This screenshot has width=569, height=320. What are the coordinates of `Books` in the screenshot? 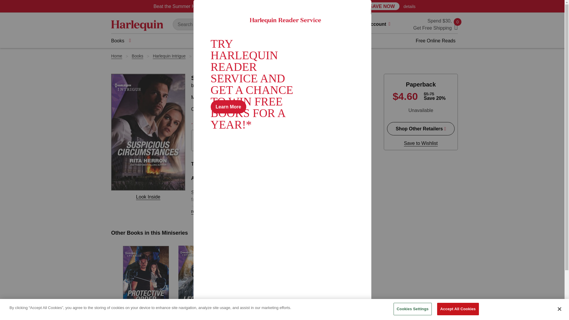 It's located at (121, 41).